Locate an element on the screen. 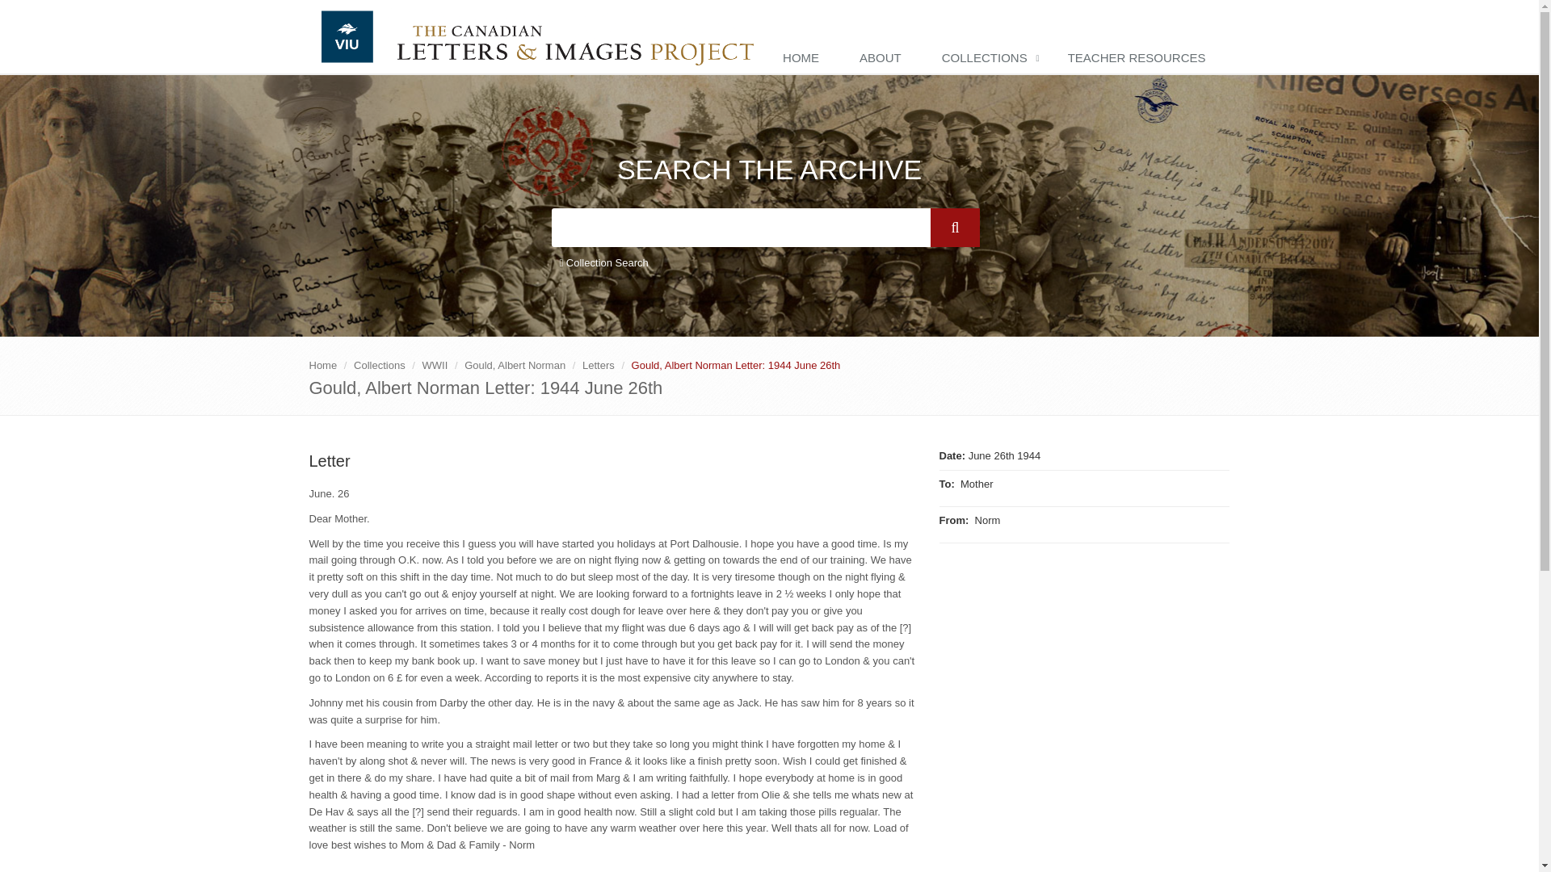  Home is located at coordinates (322, 365).